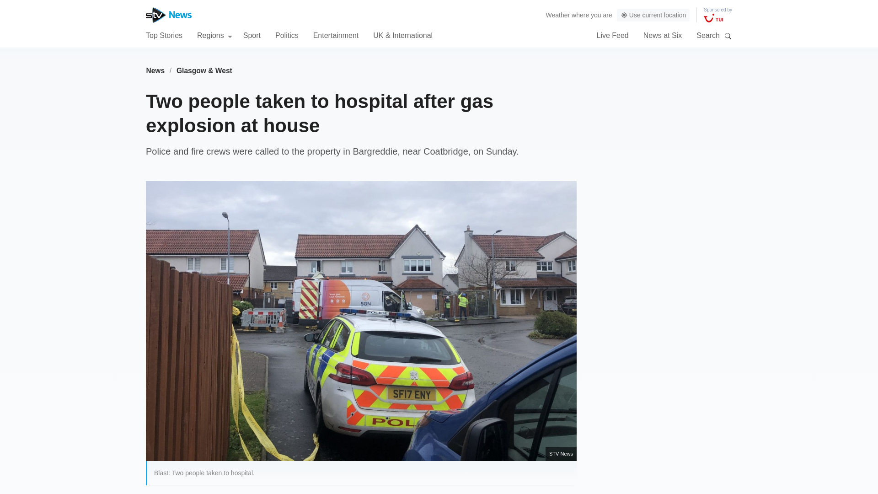 The image size is (878, 494). I want to click on News, so click(155, 70).